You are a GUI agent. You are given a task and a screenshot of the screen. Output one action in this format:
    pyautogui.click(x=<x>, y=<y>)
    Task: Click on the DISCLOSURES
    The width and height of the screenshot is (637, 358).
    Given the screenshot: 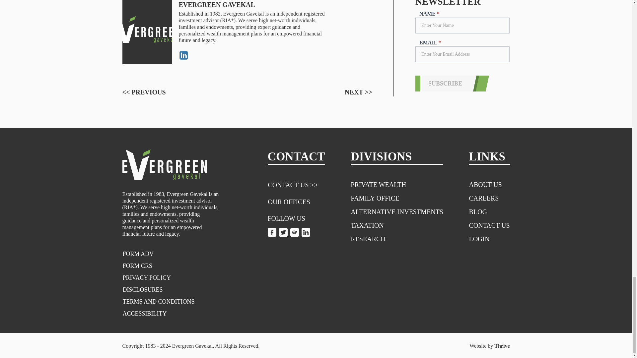 What is the action you would take?
    pyautogui.click(x=143, y=290)
    